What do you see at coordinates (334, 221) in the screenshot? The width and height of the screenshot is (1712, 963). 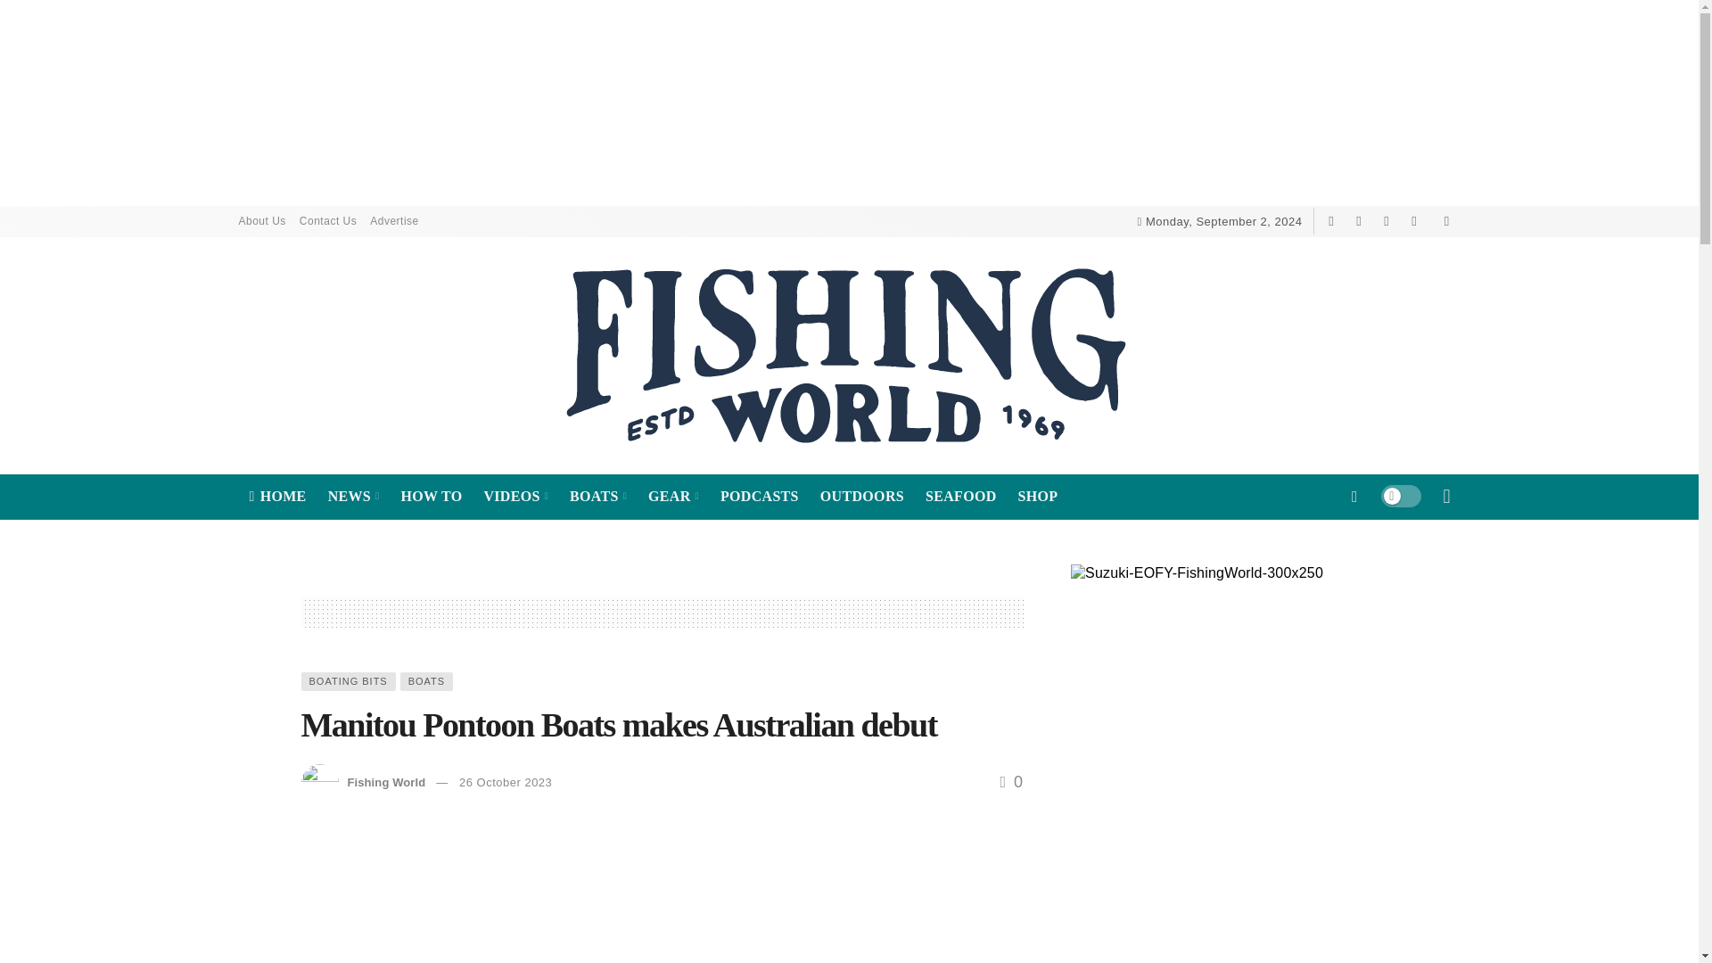 I see `Contact Us` at bounding box center [334, 221].